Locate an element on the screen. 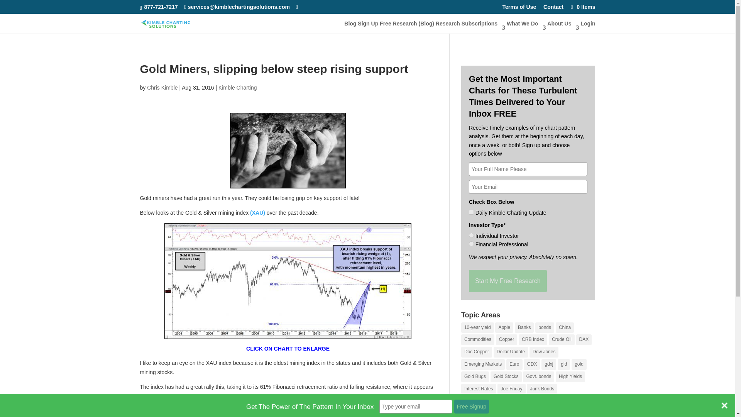  Research Subscriptions is located at coordinates (470, 26).